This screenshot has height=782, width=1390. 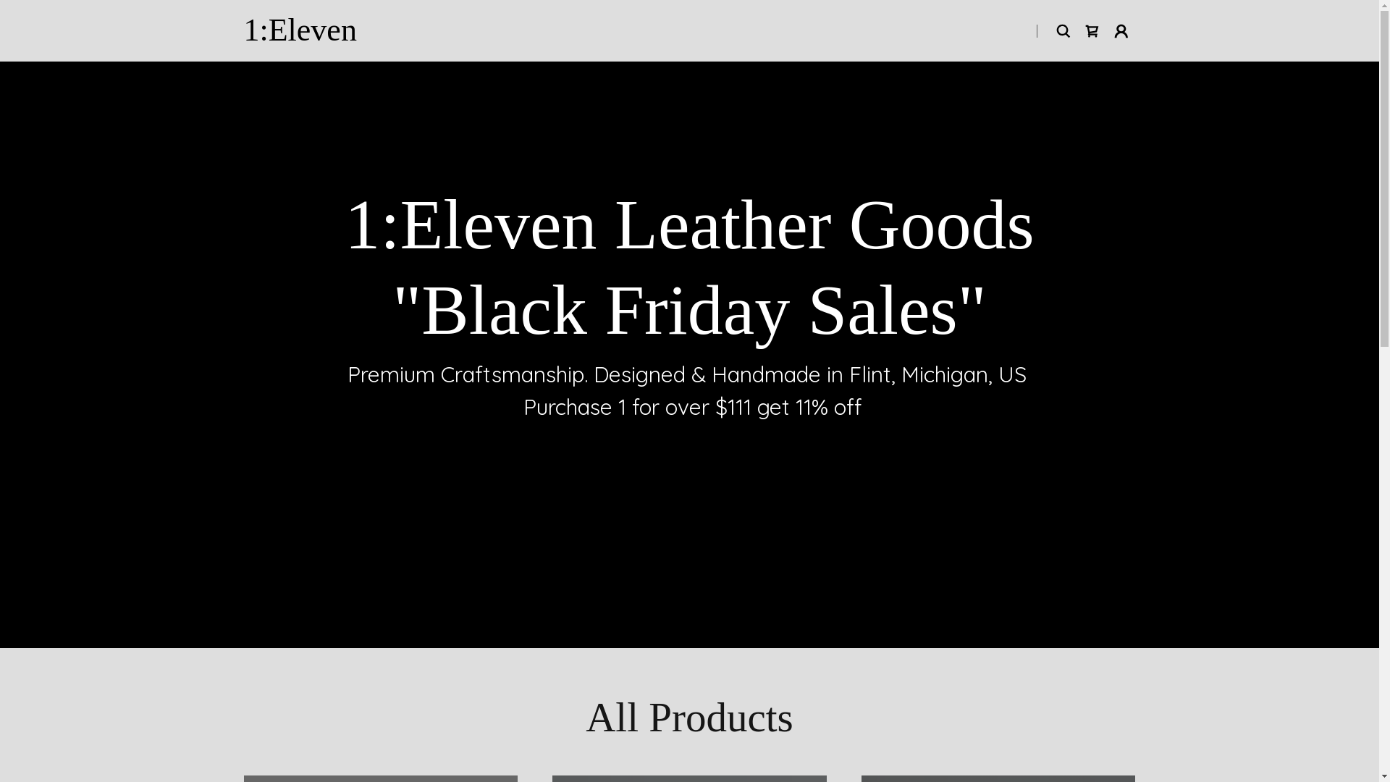 I want to click on 1:Eleven, so click(x=300, y=36).